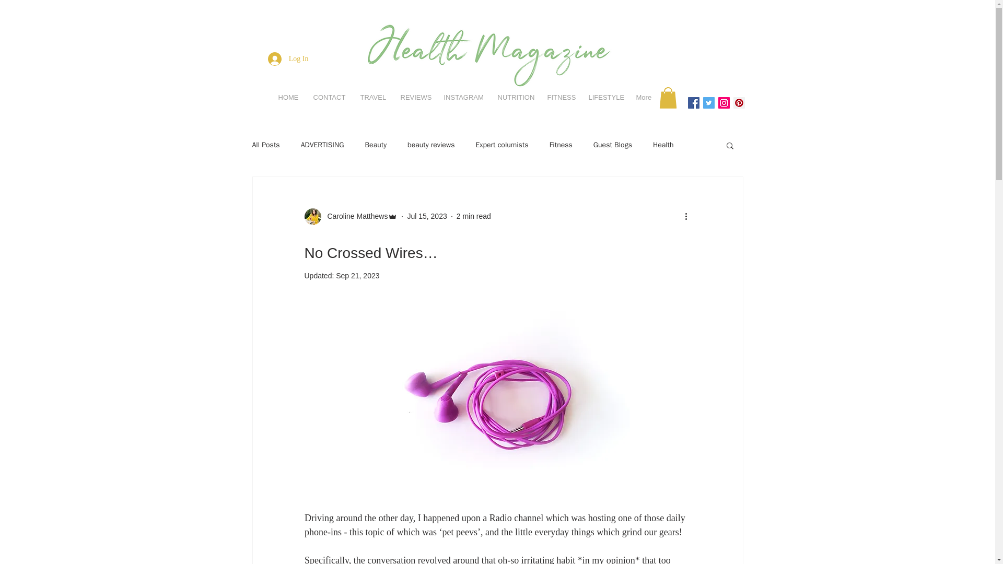  What do you see at coordinates (560, 97) in the screenshot?
I see `FITNESS` at bounding box center [560, 97].